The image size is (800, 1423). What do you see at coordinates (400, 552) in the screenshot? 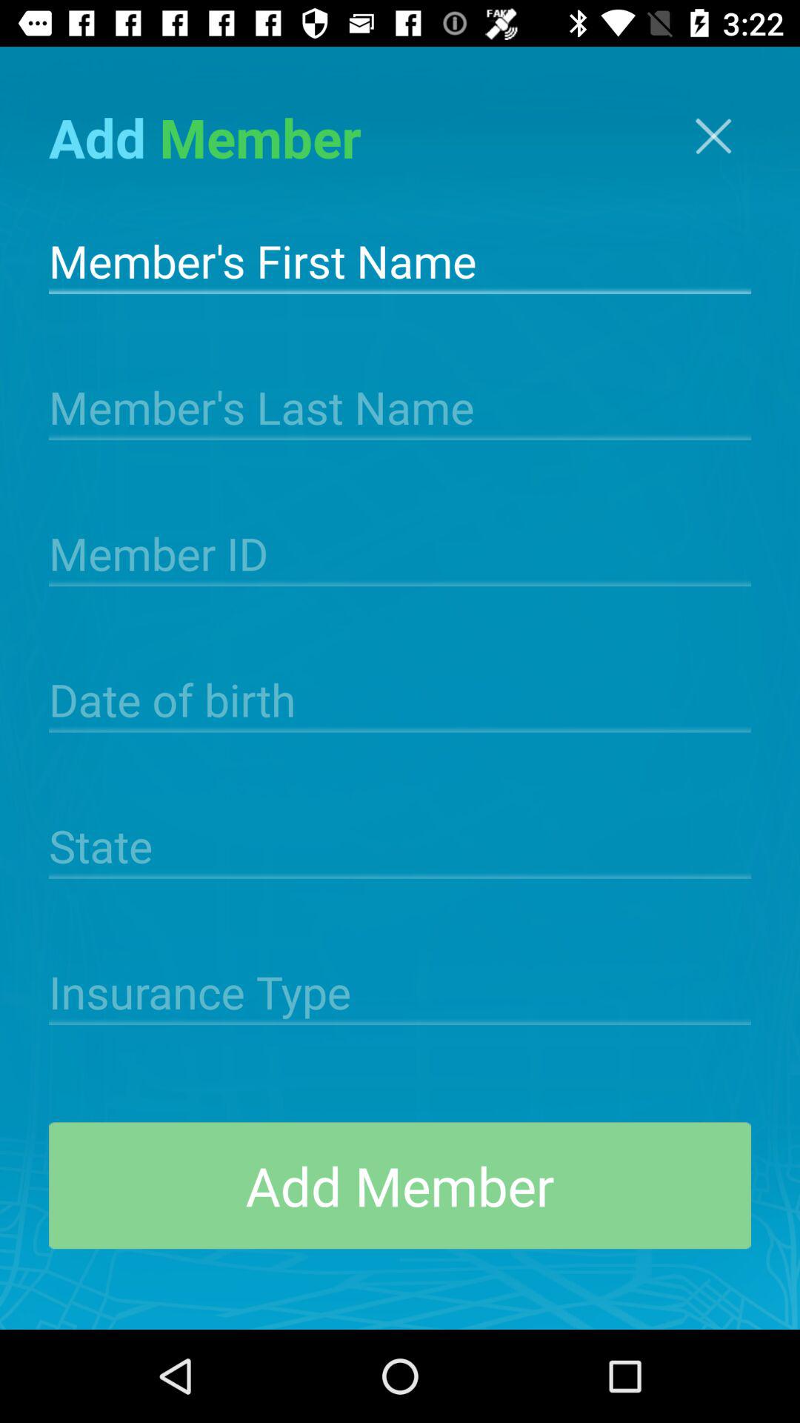
I see `enter member id` at bounding box center [400, 552].